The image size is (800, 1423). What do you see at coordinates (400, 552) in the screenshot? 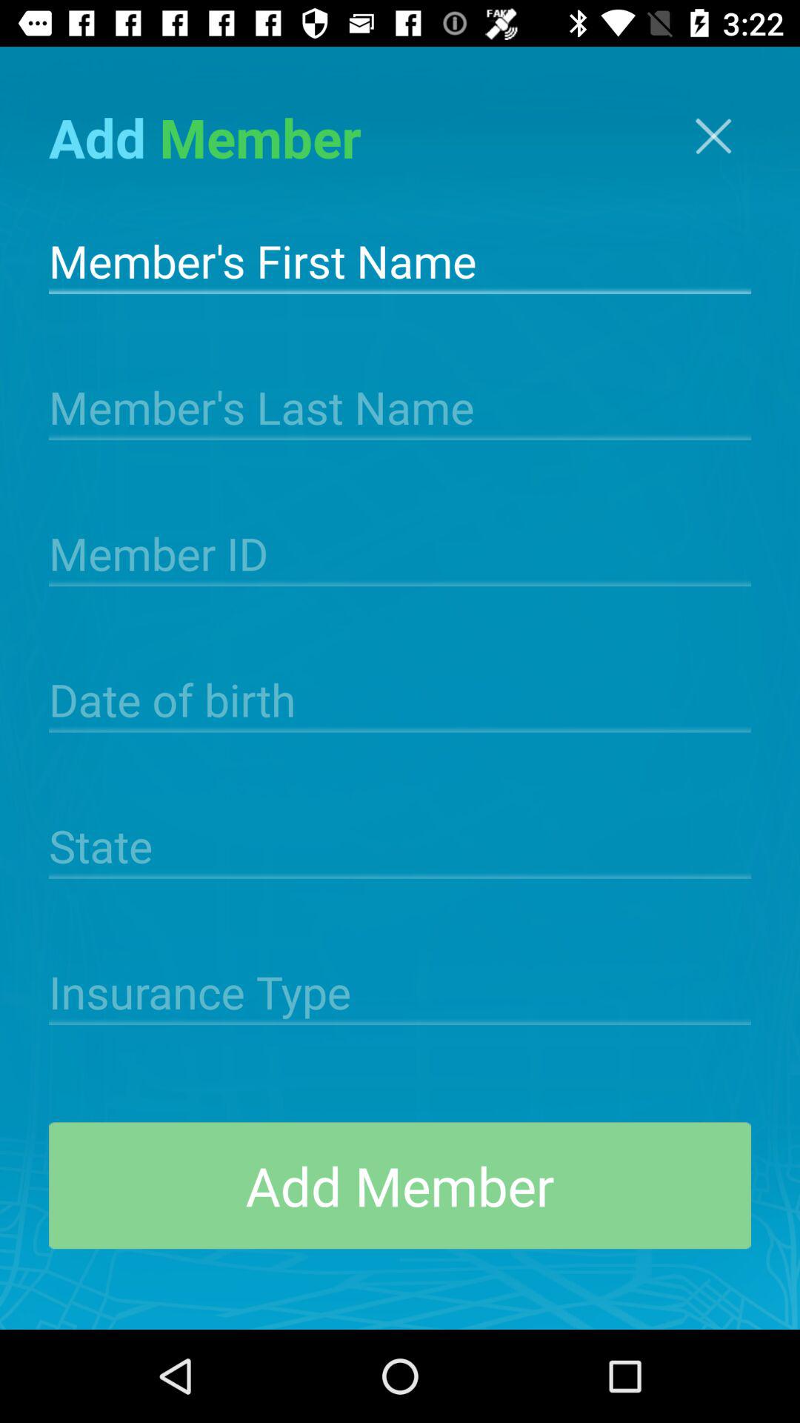
I see `enter member id` at bounding box center [400, 552].